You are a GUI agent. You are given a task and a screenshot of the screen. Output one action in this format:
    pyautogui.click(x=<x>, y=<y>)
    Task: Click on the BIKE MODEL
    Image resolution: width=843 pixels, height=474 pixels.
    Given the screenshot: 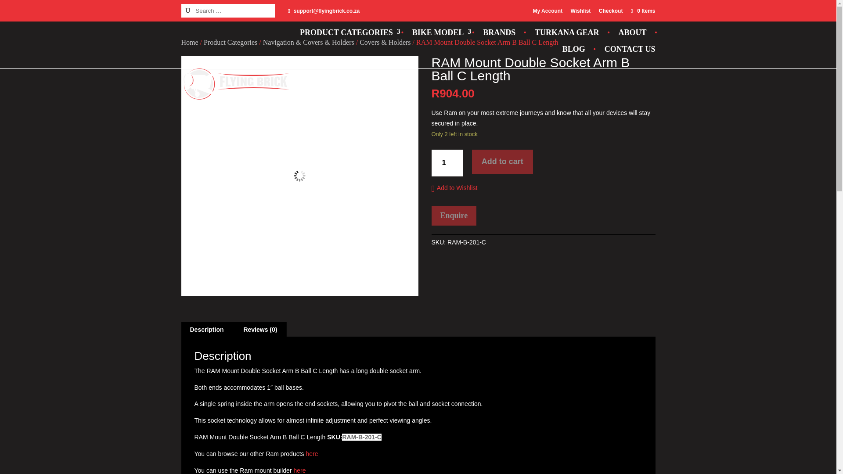 What is the action you would take?
    pyautogui.click(x=438, y=32)
    